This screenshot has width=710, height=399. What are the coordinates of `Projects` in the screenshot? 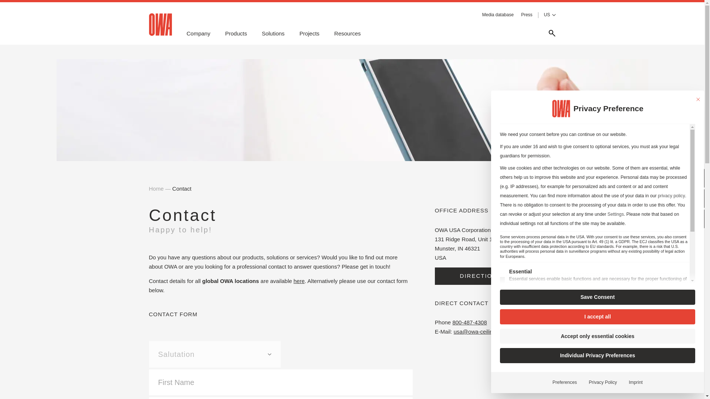 It's located at (310, 33).